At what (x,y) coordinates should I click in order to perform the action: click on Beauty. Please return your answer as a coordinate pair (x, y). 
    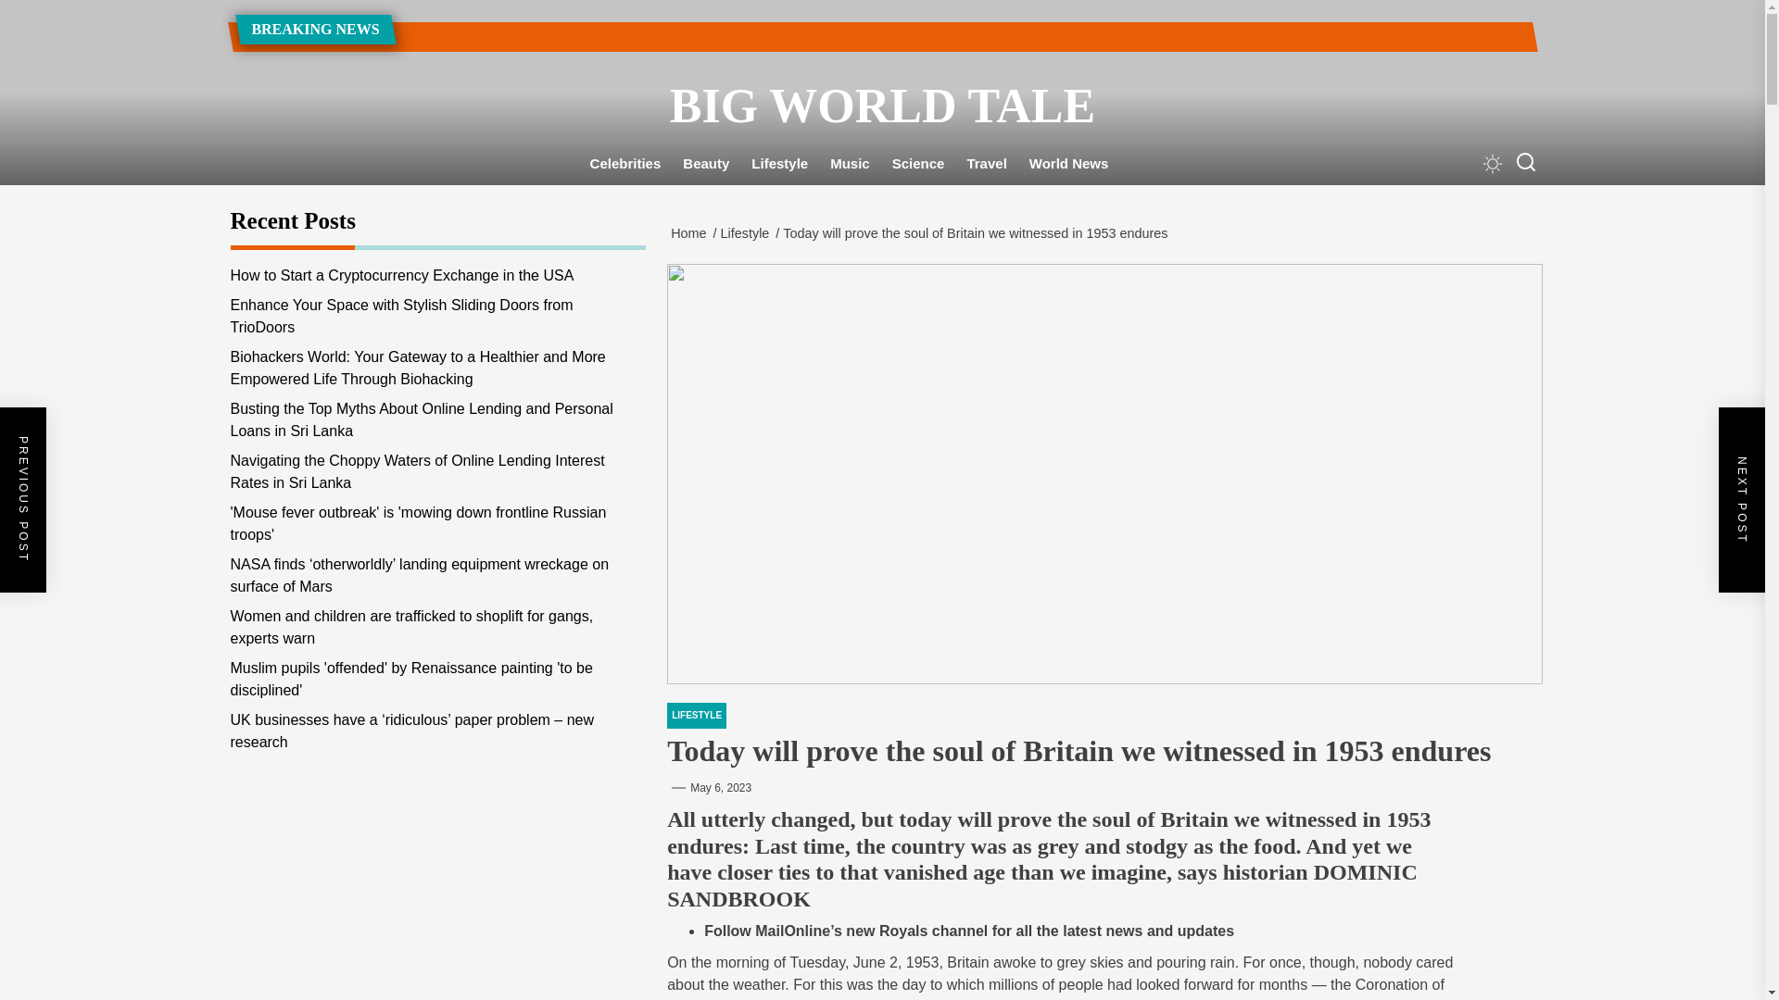
    Looking at the image, I should click on (706, 164).